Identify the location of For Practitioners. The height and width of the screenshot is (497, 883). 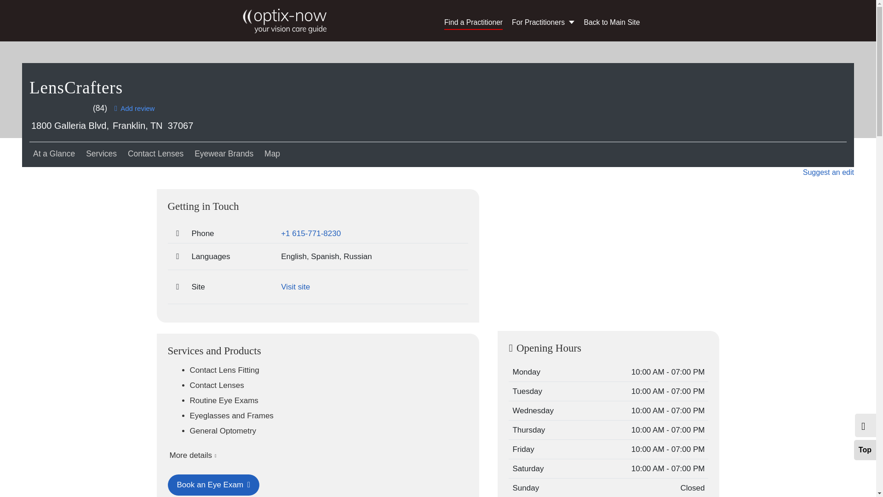
(543, 22).